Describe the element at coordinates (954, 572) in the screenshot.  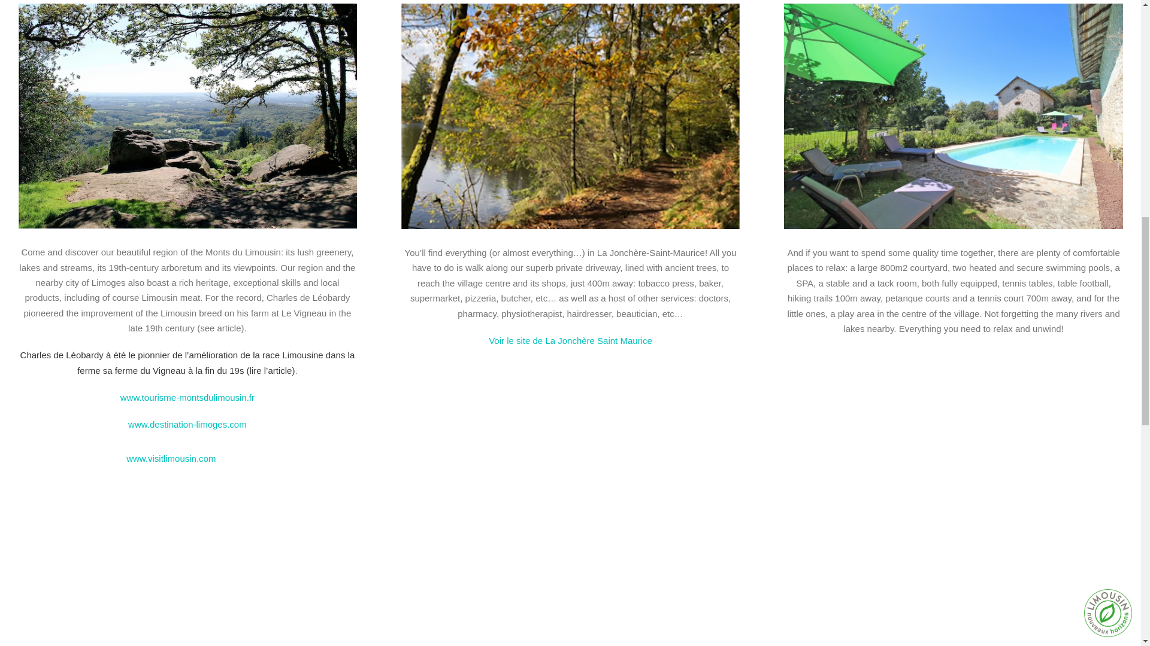
I see `erwan fiquet` at that location.